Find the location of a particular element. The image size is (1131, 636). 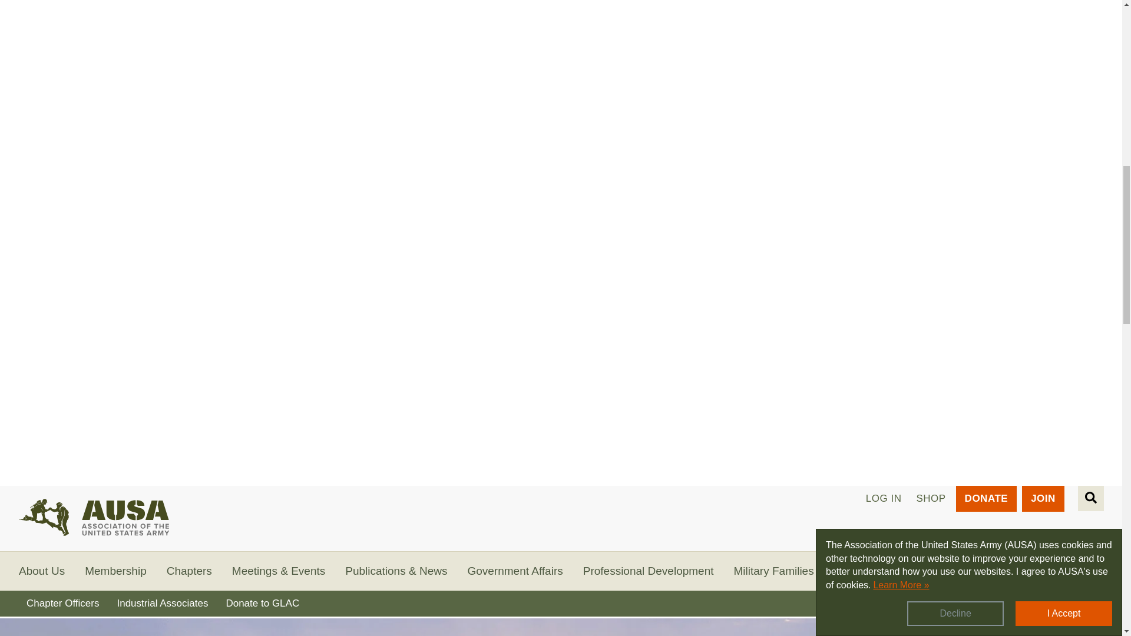

DONATE is located at coordinates (986, 499).